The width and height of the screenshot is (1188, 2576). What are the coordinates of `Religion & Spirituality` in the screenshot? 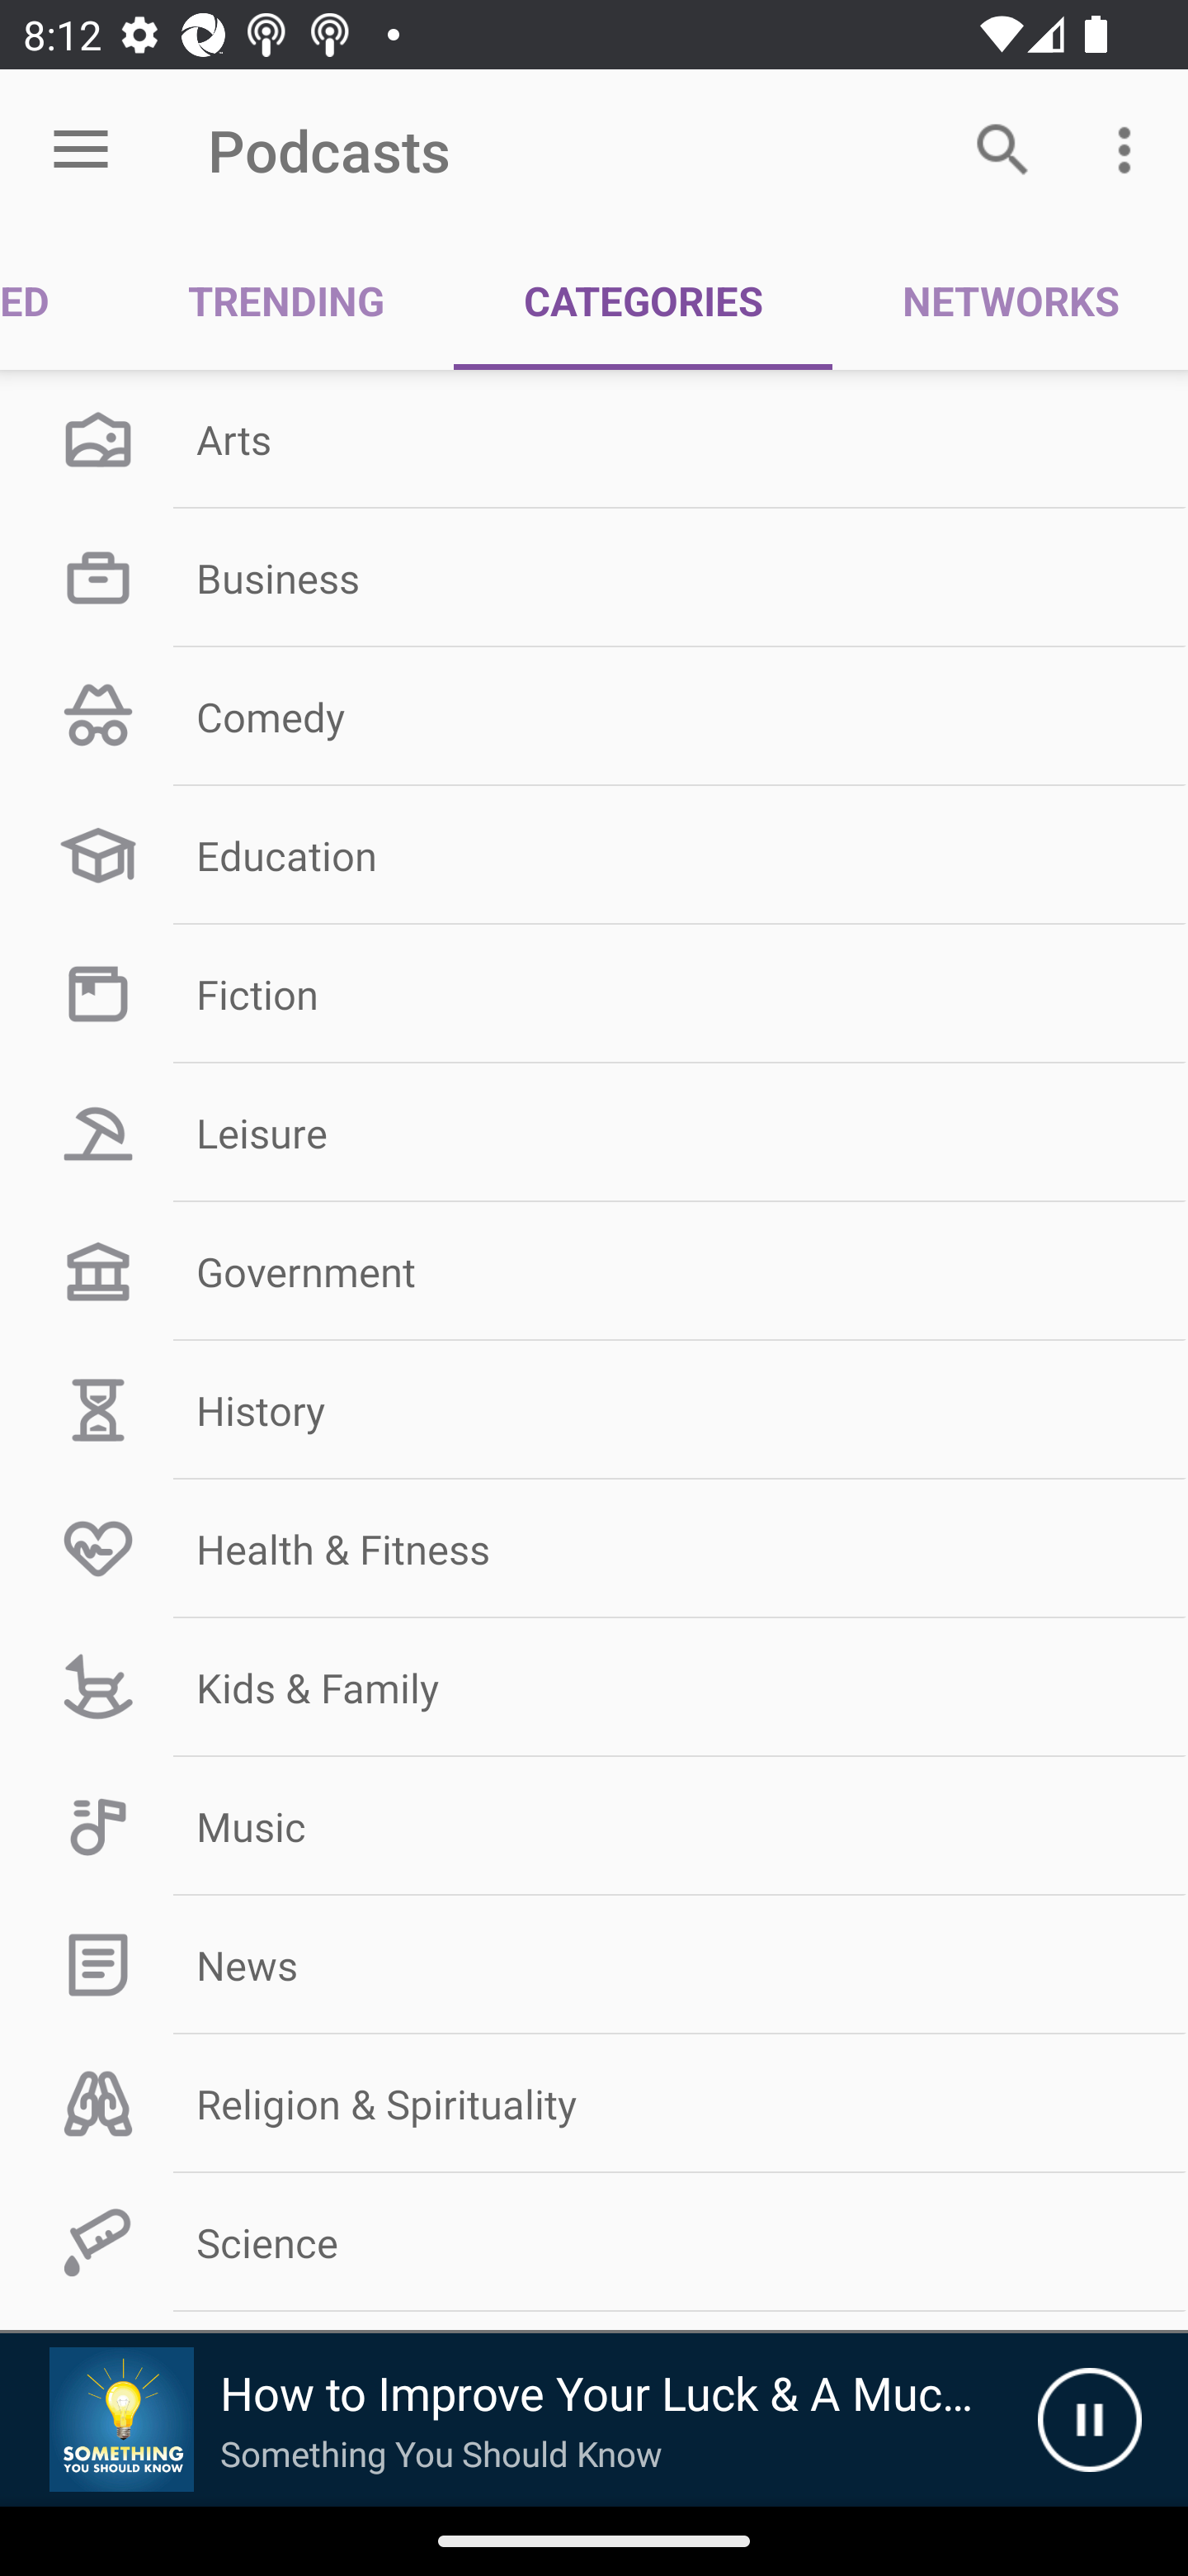 It's located at (594, 2104).